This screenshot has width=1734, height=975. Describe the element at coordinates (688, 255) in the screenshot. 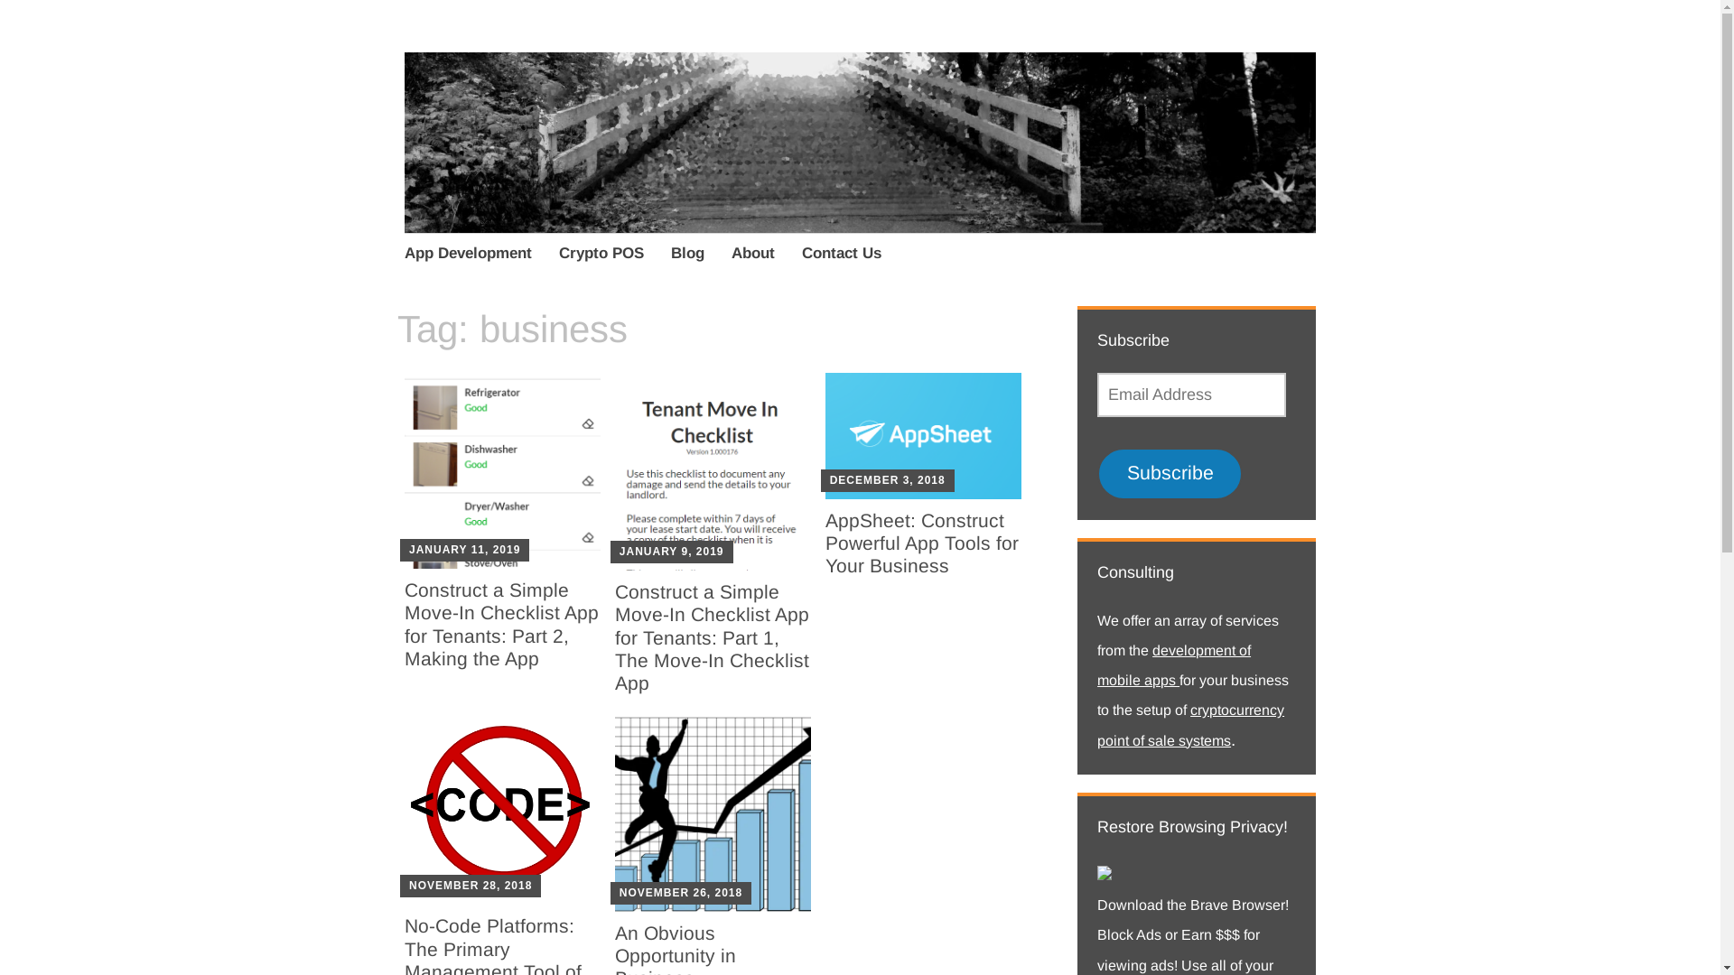

I see `Blog` at that location.